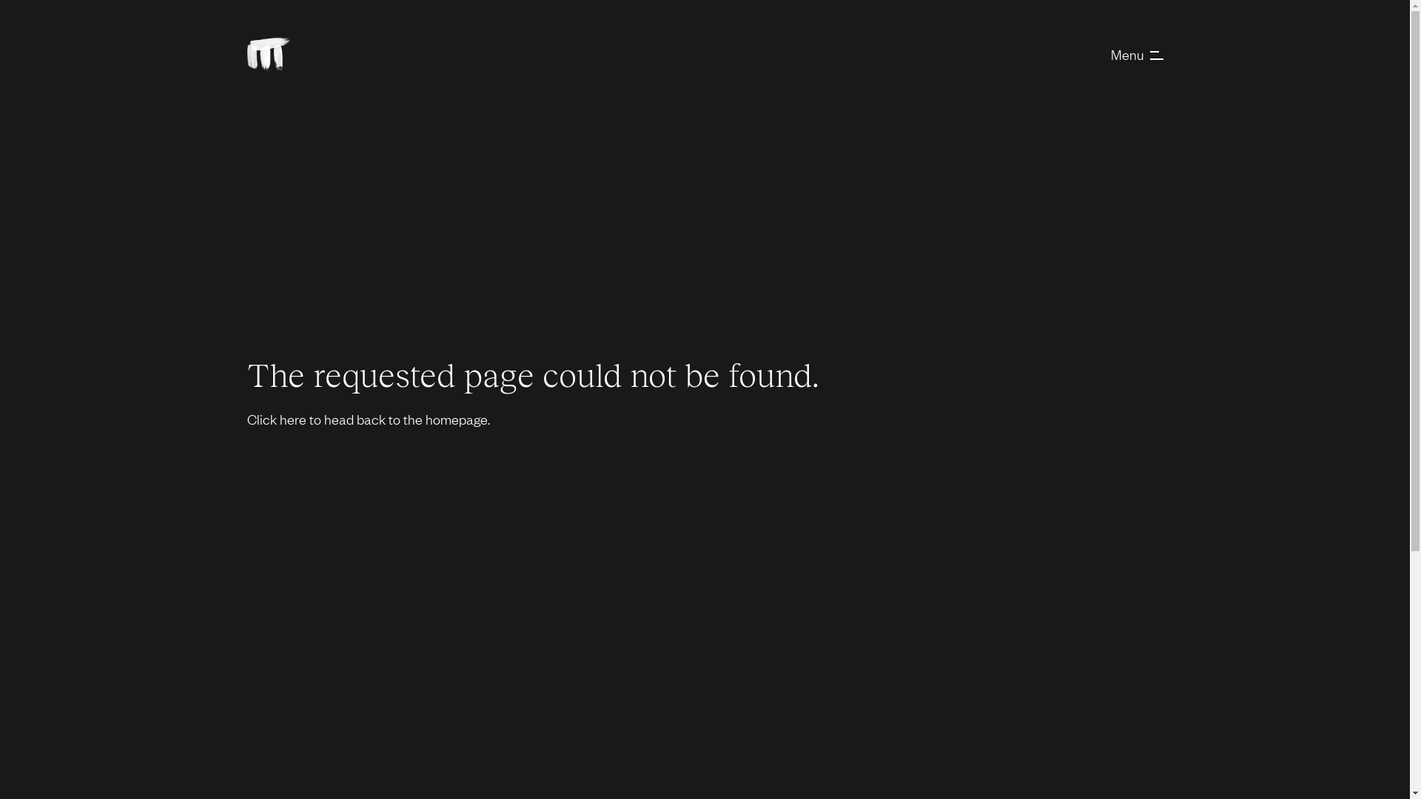  Describe the element at coordinates (1137, 53) in the screenshot. I see `Menu` at that location.